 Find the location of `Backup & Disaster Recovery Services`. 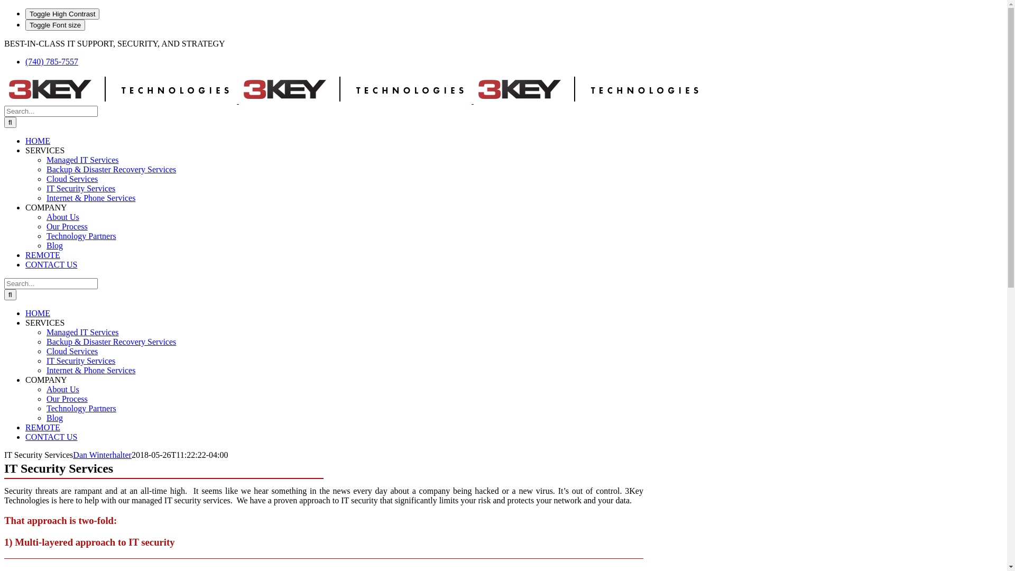

Backup & Disaster Recovery Services is located at coordinates (111, 169).